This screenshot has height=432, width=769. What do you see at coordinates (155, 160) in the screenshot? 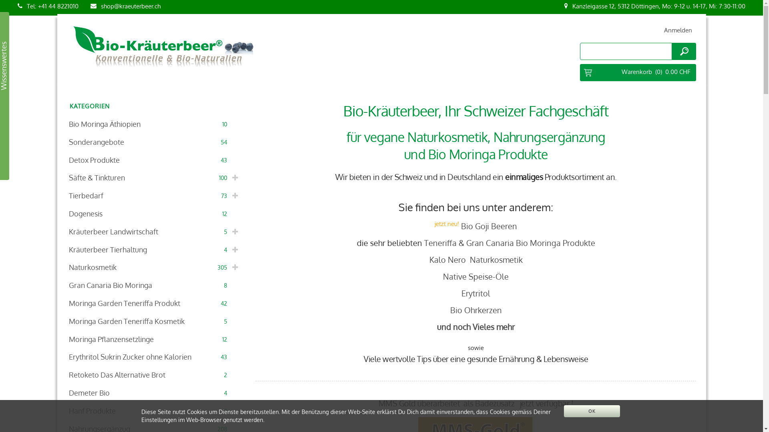
I see `Detox Produkte
43` at bounding box center [155, 160].